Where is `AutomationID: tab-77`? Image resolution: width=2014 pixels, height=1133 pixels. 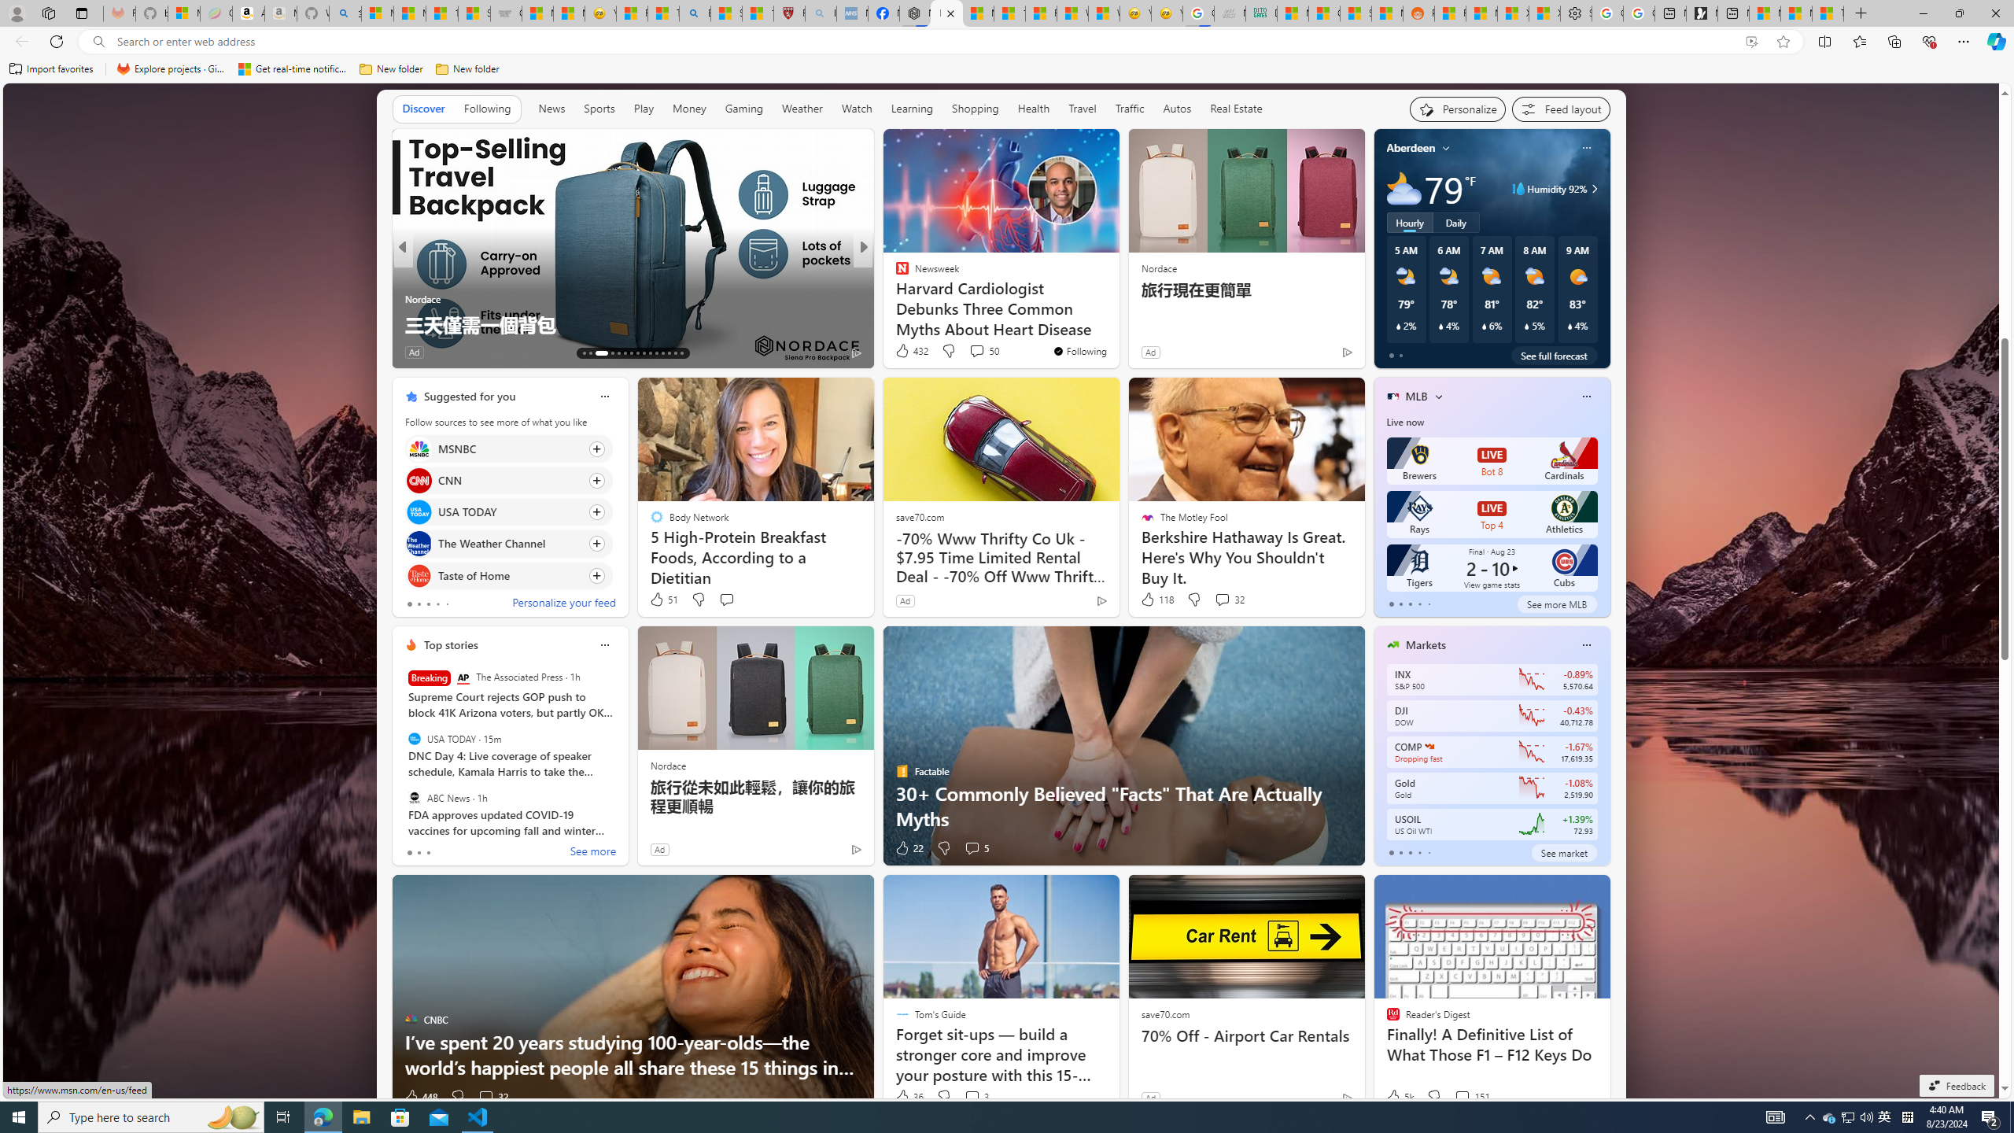 AutomationID: tab-77 is located at coordinates (662, 353).